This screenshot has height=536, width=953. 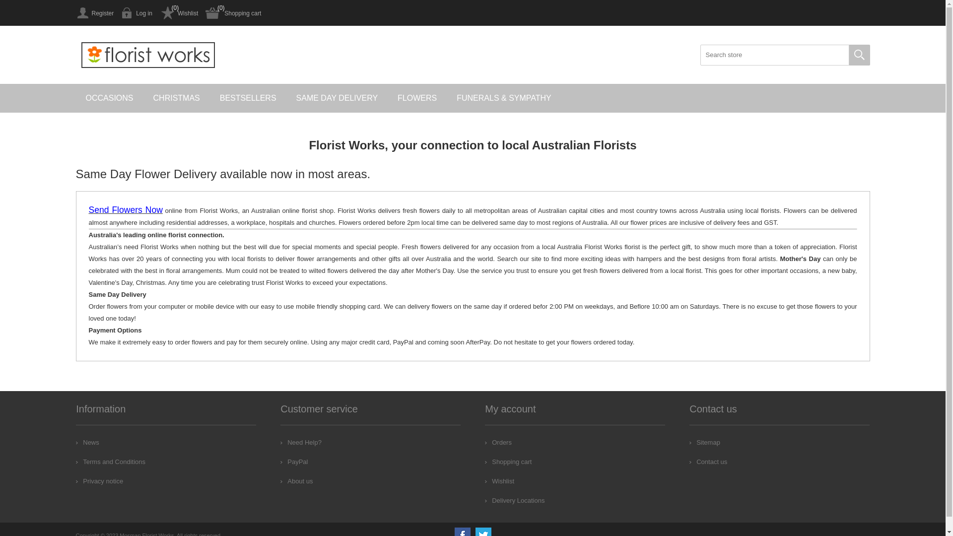 I want to click on Contact us, so click(x=708, y=462).